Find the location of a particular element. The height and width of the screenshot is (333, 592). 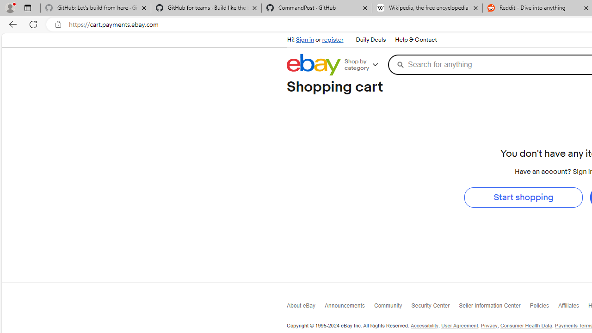

Shop by category is located at coordinates (364, 65).